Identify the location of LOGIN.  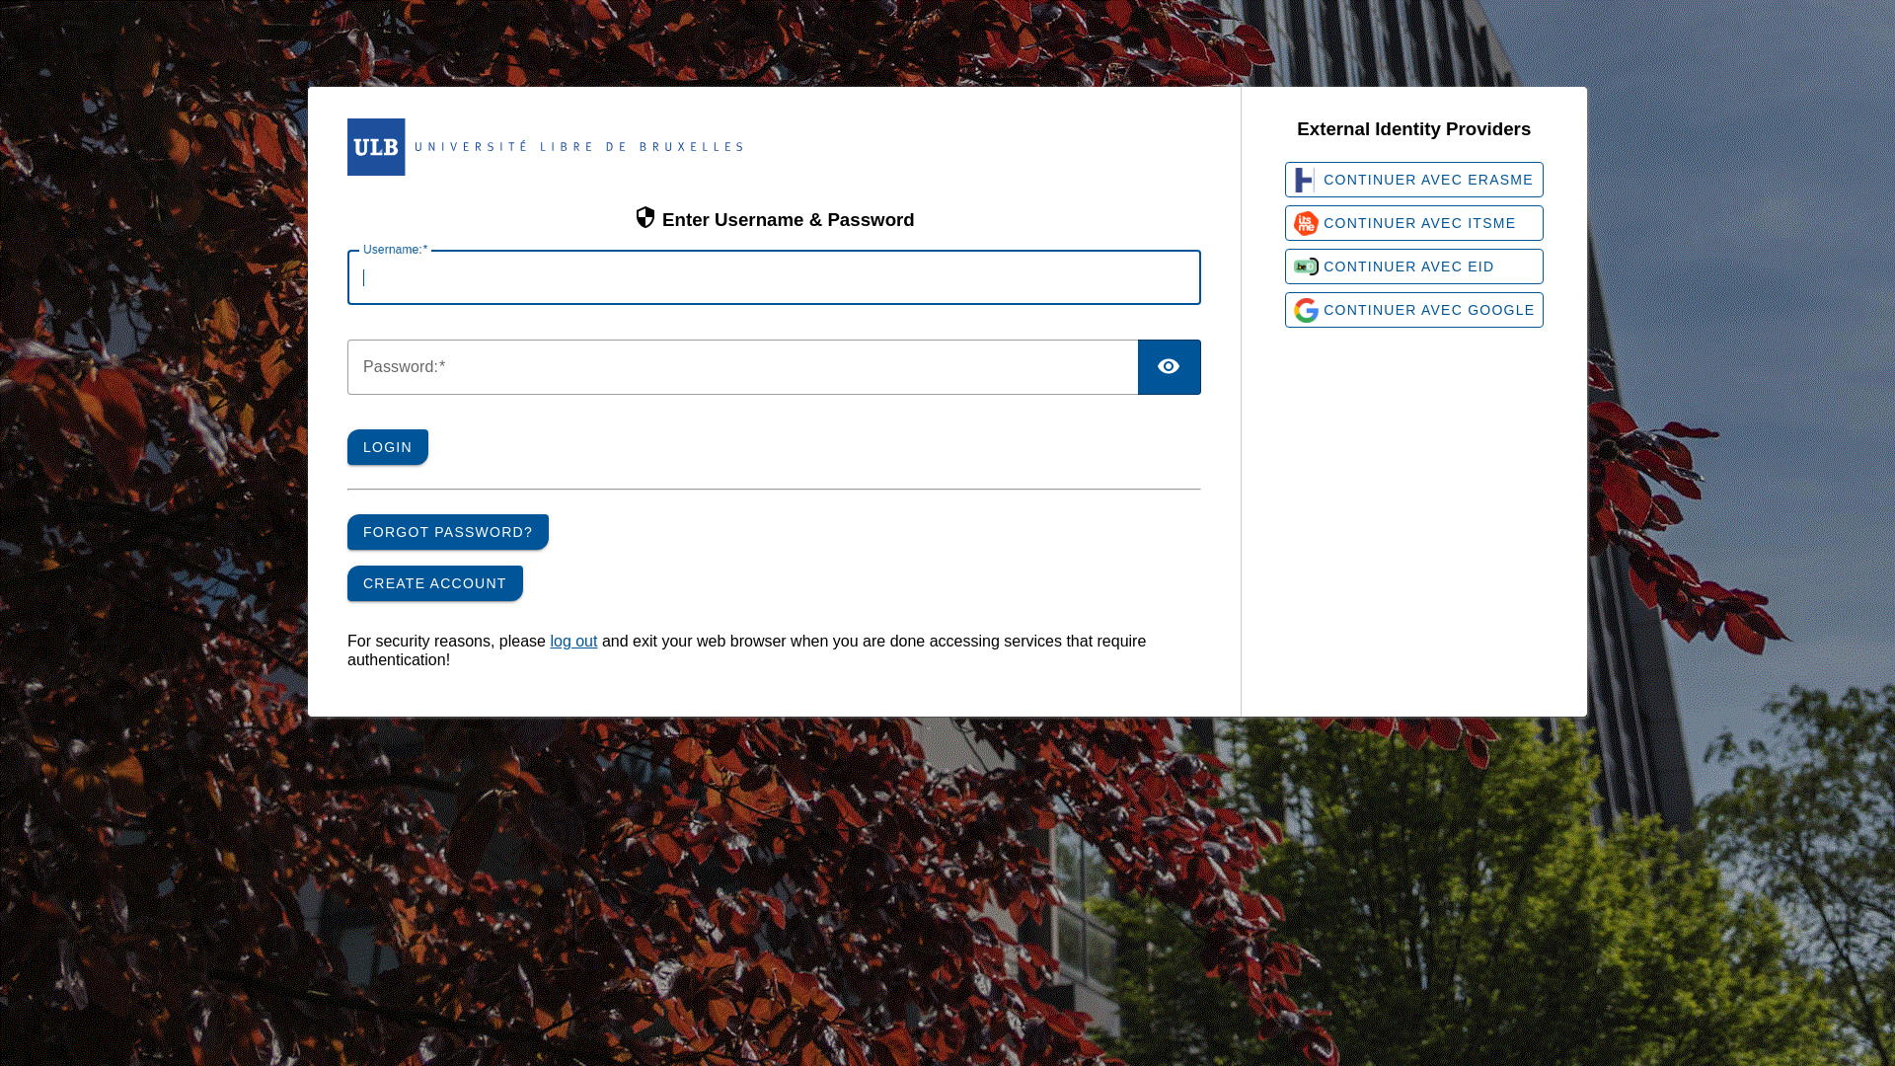
(388, 447).